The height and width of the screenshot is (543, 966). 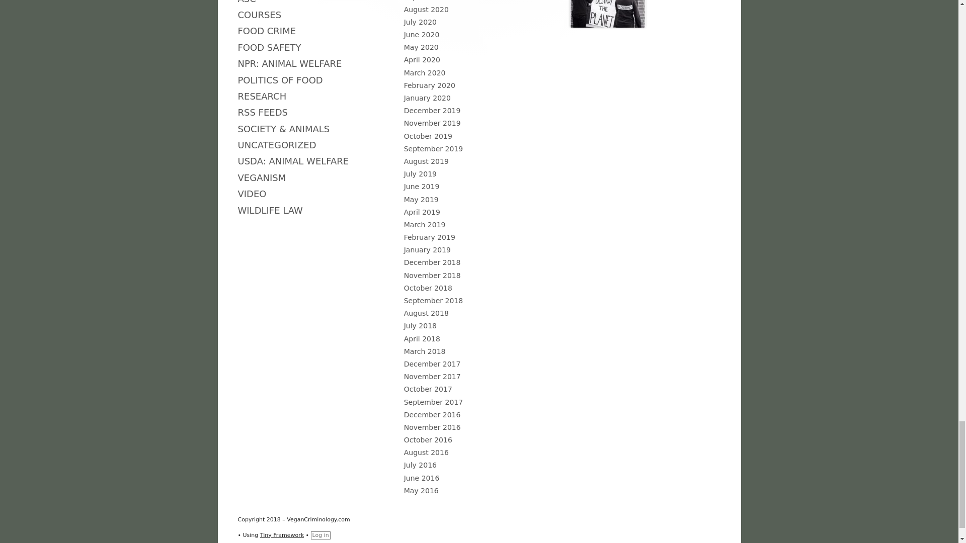 I want to click on Auto Added by WPeMatico, so click(x=283, y=129).